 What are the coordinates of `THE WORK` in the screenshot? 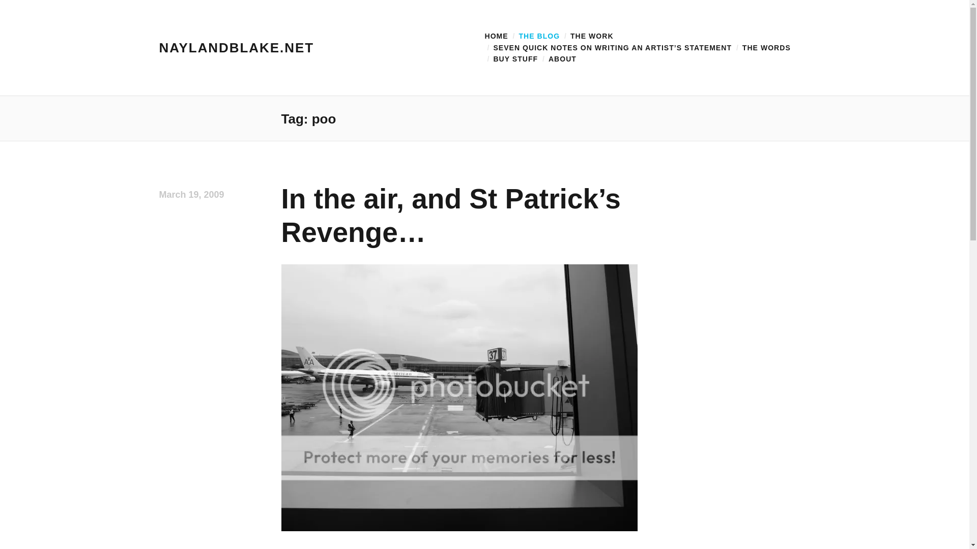 It's located at (592, 36).